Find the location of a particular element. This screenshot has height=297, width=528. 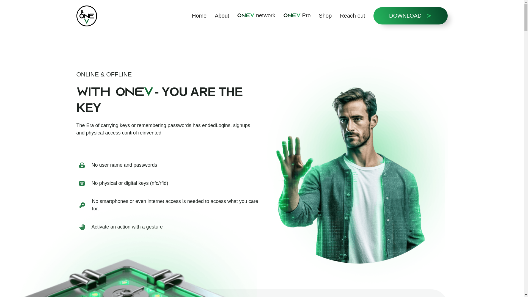

Home is located at coordinates (199, 16).